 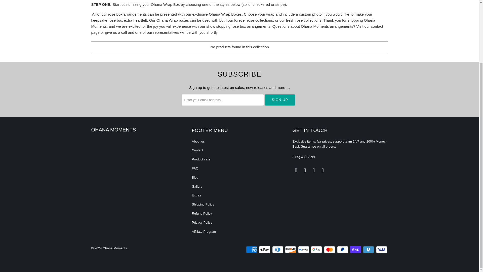 What do you see at coordinates (314, 171) in the screenshot?
I see `Ohana Moments on Instagram` at bounding box center [314, 171].